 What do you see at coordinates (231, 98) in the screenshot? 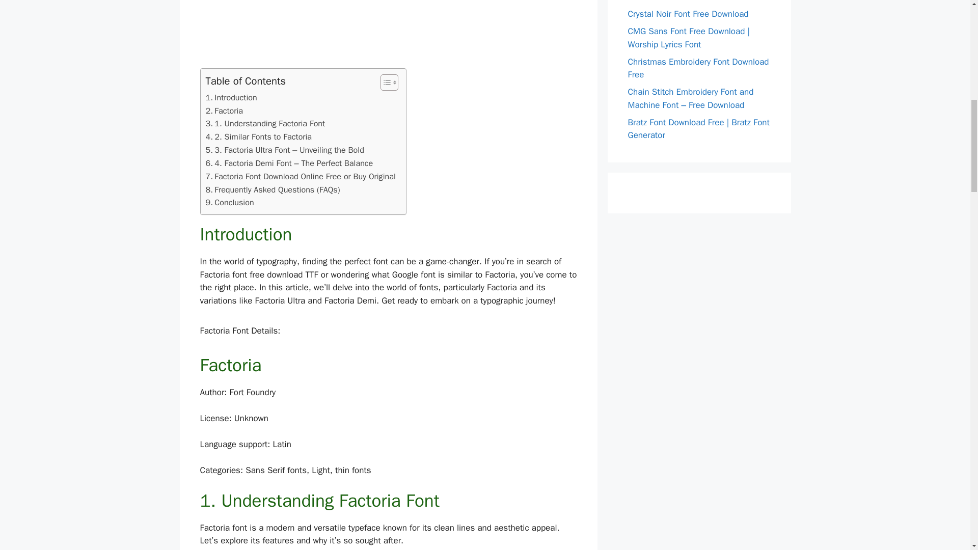
I see `Introduction` at bounding box center [231, 98].